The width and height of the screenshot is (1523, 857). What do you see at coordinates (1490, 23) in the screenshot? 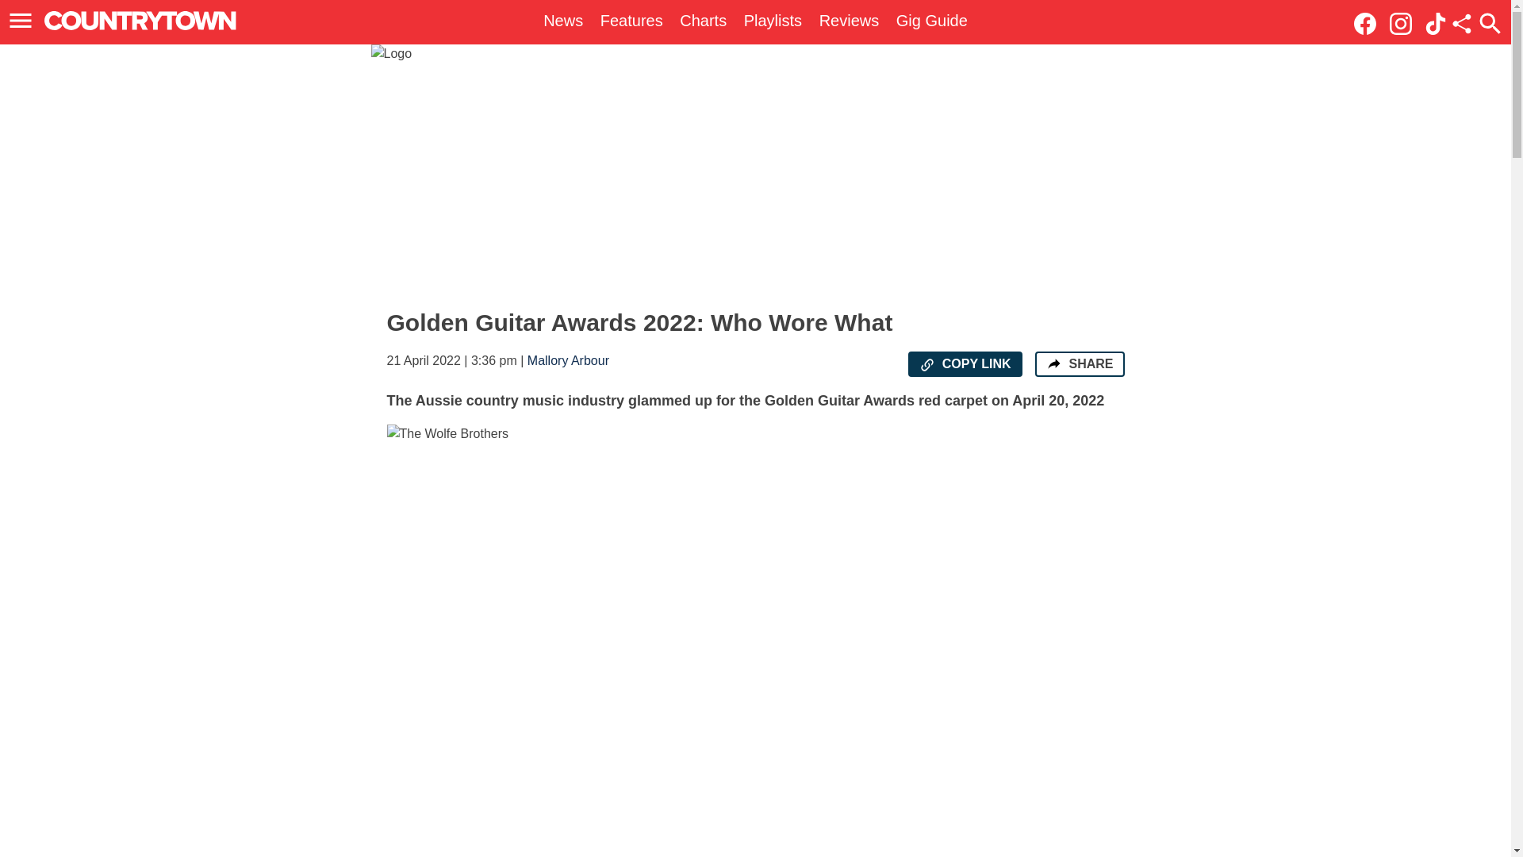
I see `Open the site search menu` at bounding box center [1490, 23].